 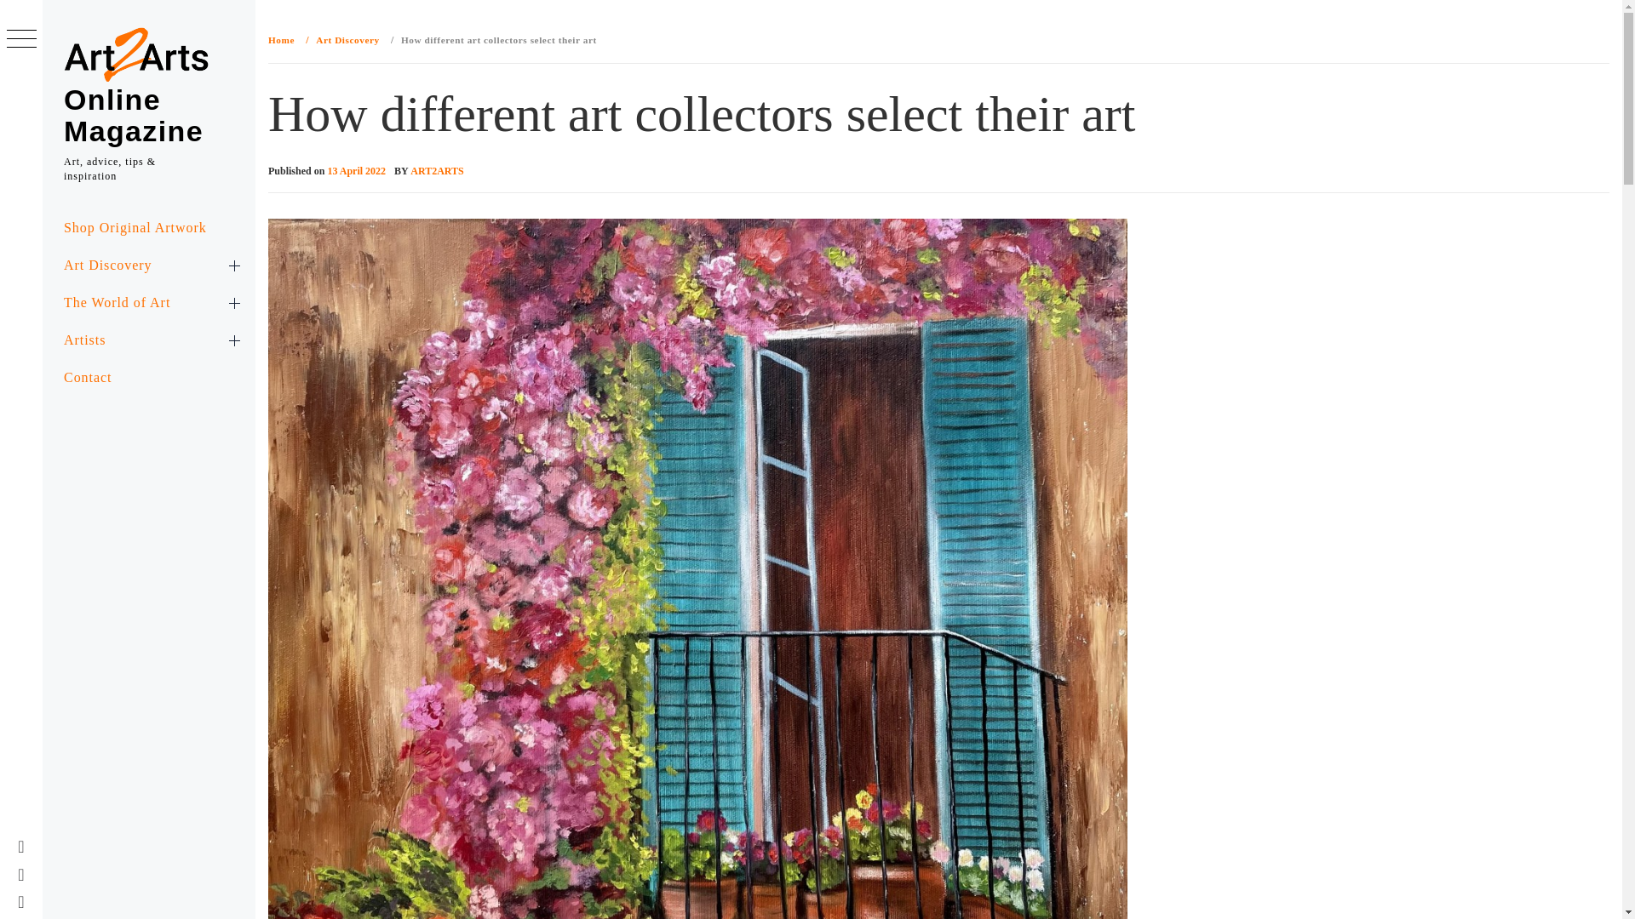 What do you see at coordinates (148, 303) in the screenshot?
I see `The World of Art` at bounding box center [148, 303].